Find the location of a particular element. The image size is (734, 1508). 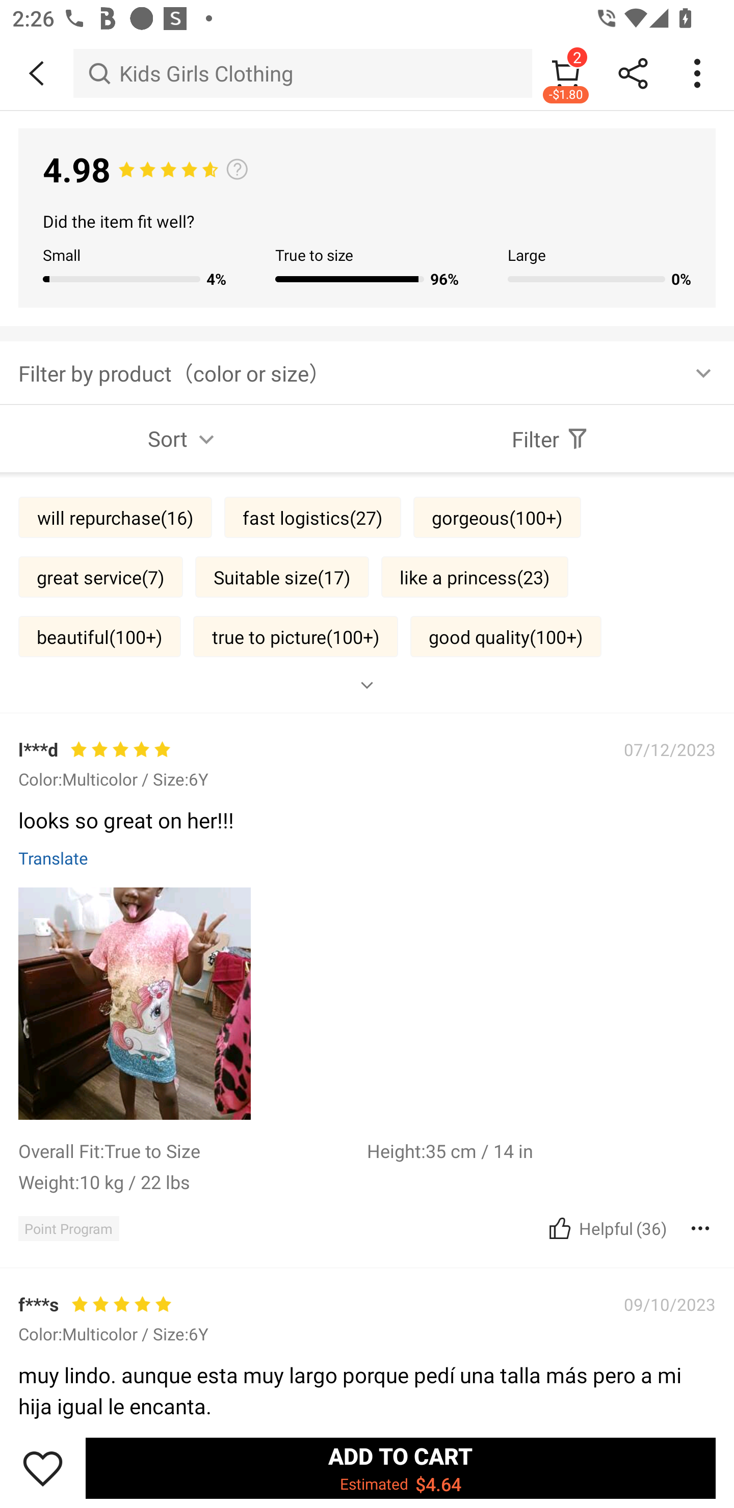

BACK is located at coordinates (37, 73).